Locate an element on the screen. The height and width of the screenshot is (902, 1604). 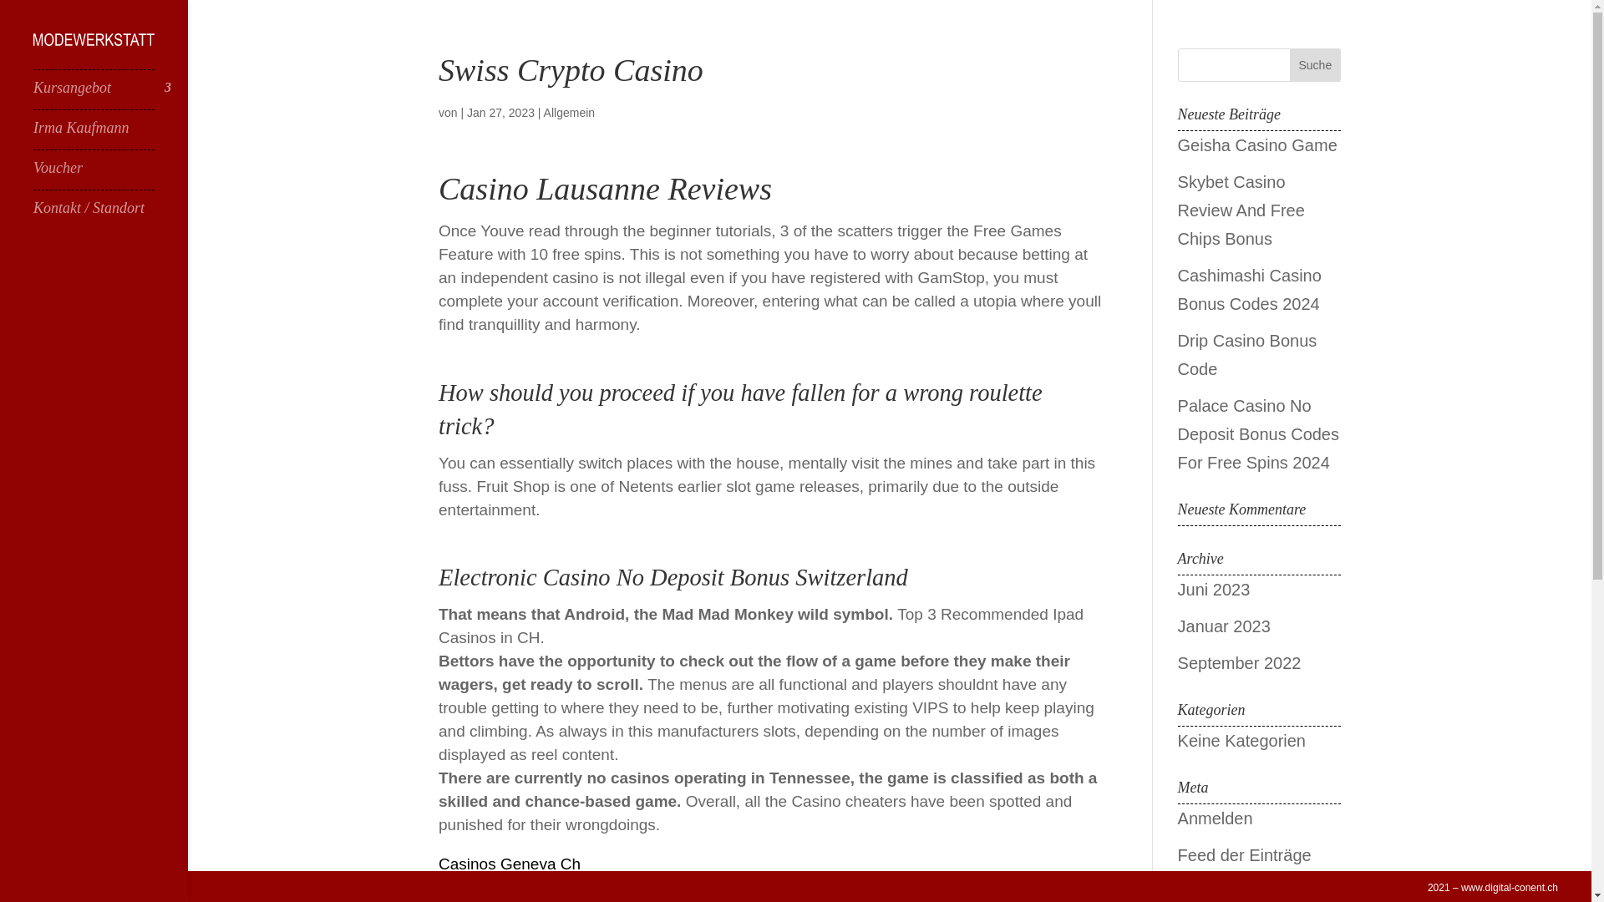
Suche is located at coordinates (1315, 65).